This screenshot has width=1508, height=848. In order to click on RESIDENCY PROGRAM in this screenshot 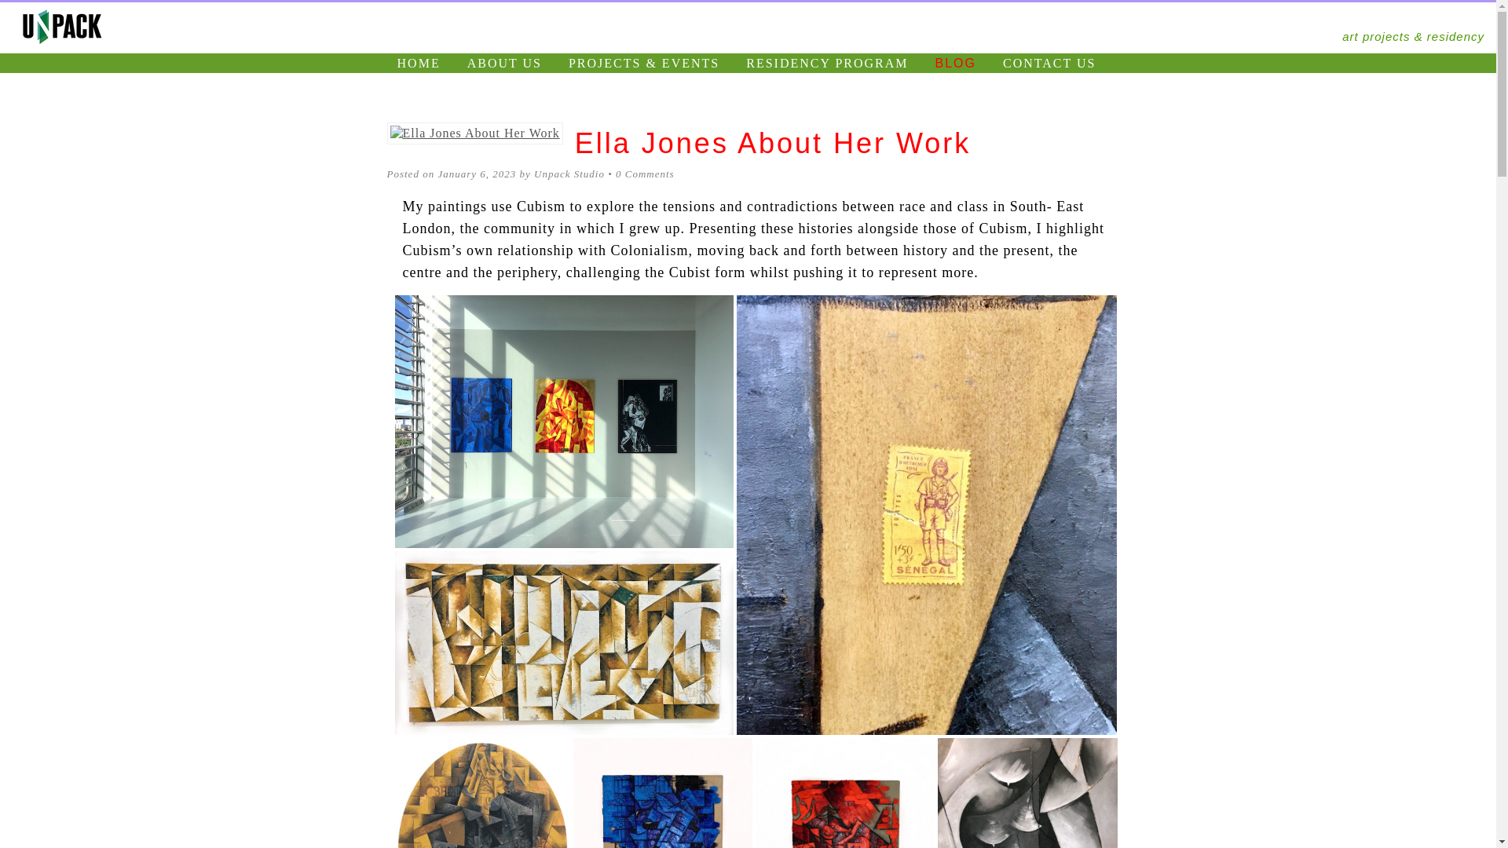, I will do `click(827, 63)`.